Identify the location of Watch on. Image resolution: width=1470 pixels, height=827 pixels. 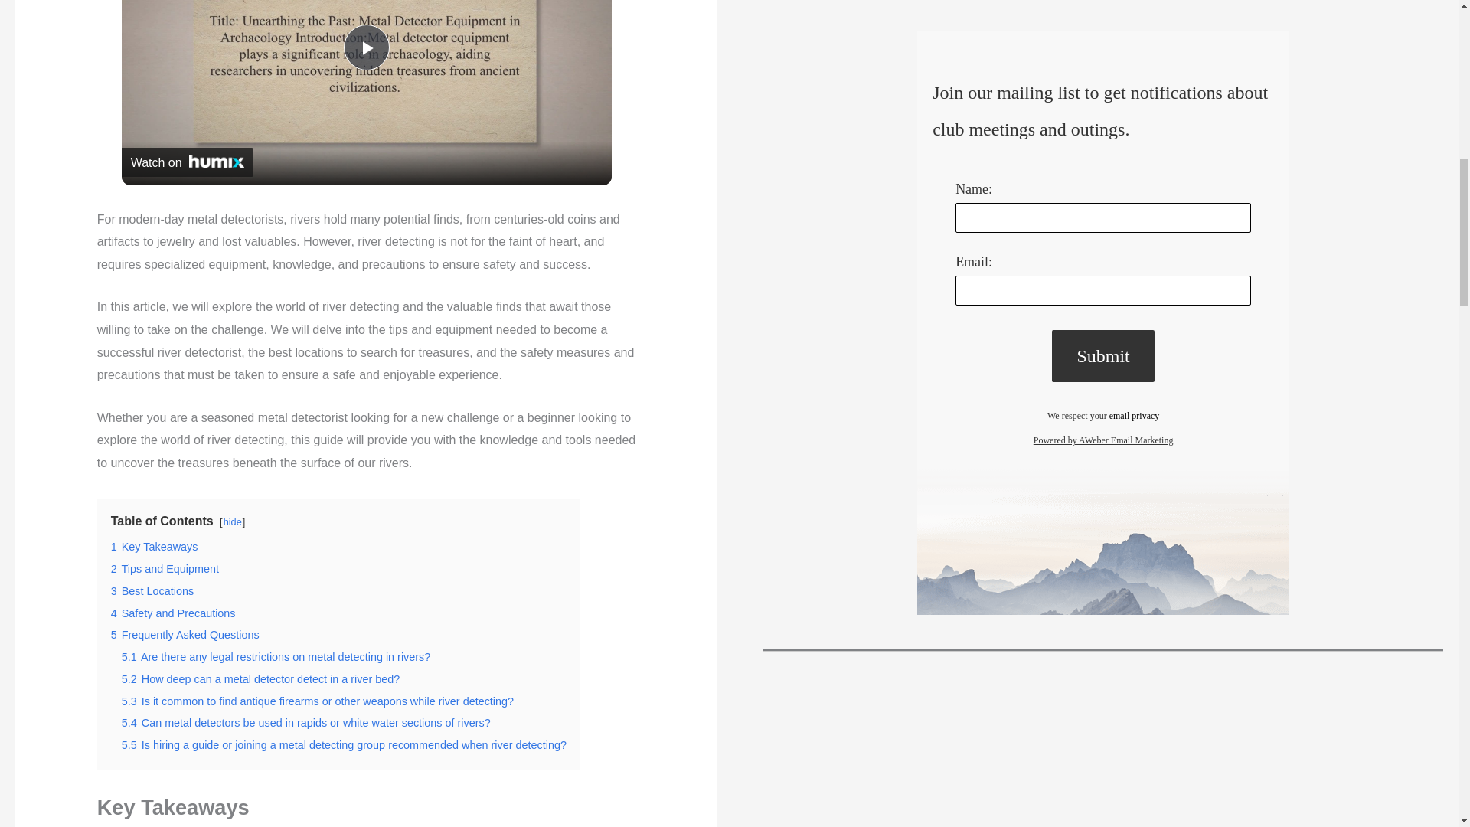
(187, 162).